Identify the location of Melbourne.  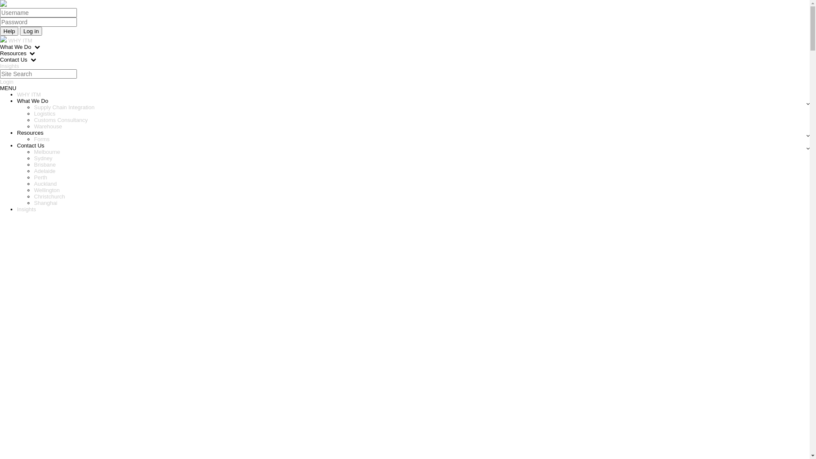
(47, 152).